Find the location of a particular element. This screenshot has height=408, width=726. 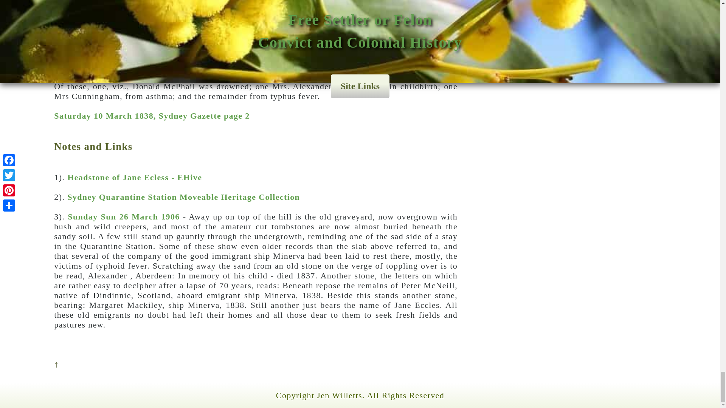

Sydney Quarantine Station Moveable Heritage Collection is located at coordinates (183, 196).